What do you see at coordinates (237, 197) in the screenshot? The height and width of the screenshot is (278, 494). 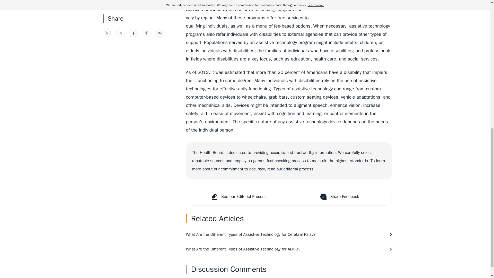 I see `See our Editorial Process` at bounding box center [237, 197].